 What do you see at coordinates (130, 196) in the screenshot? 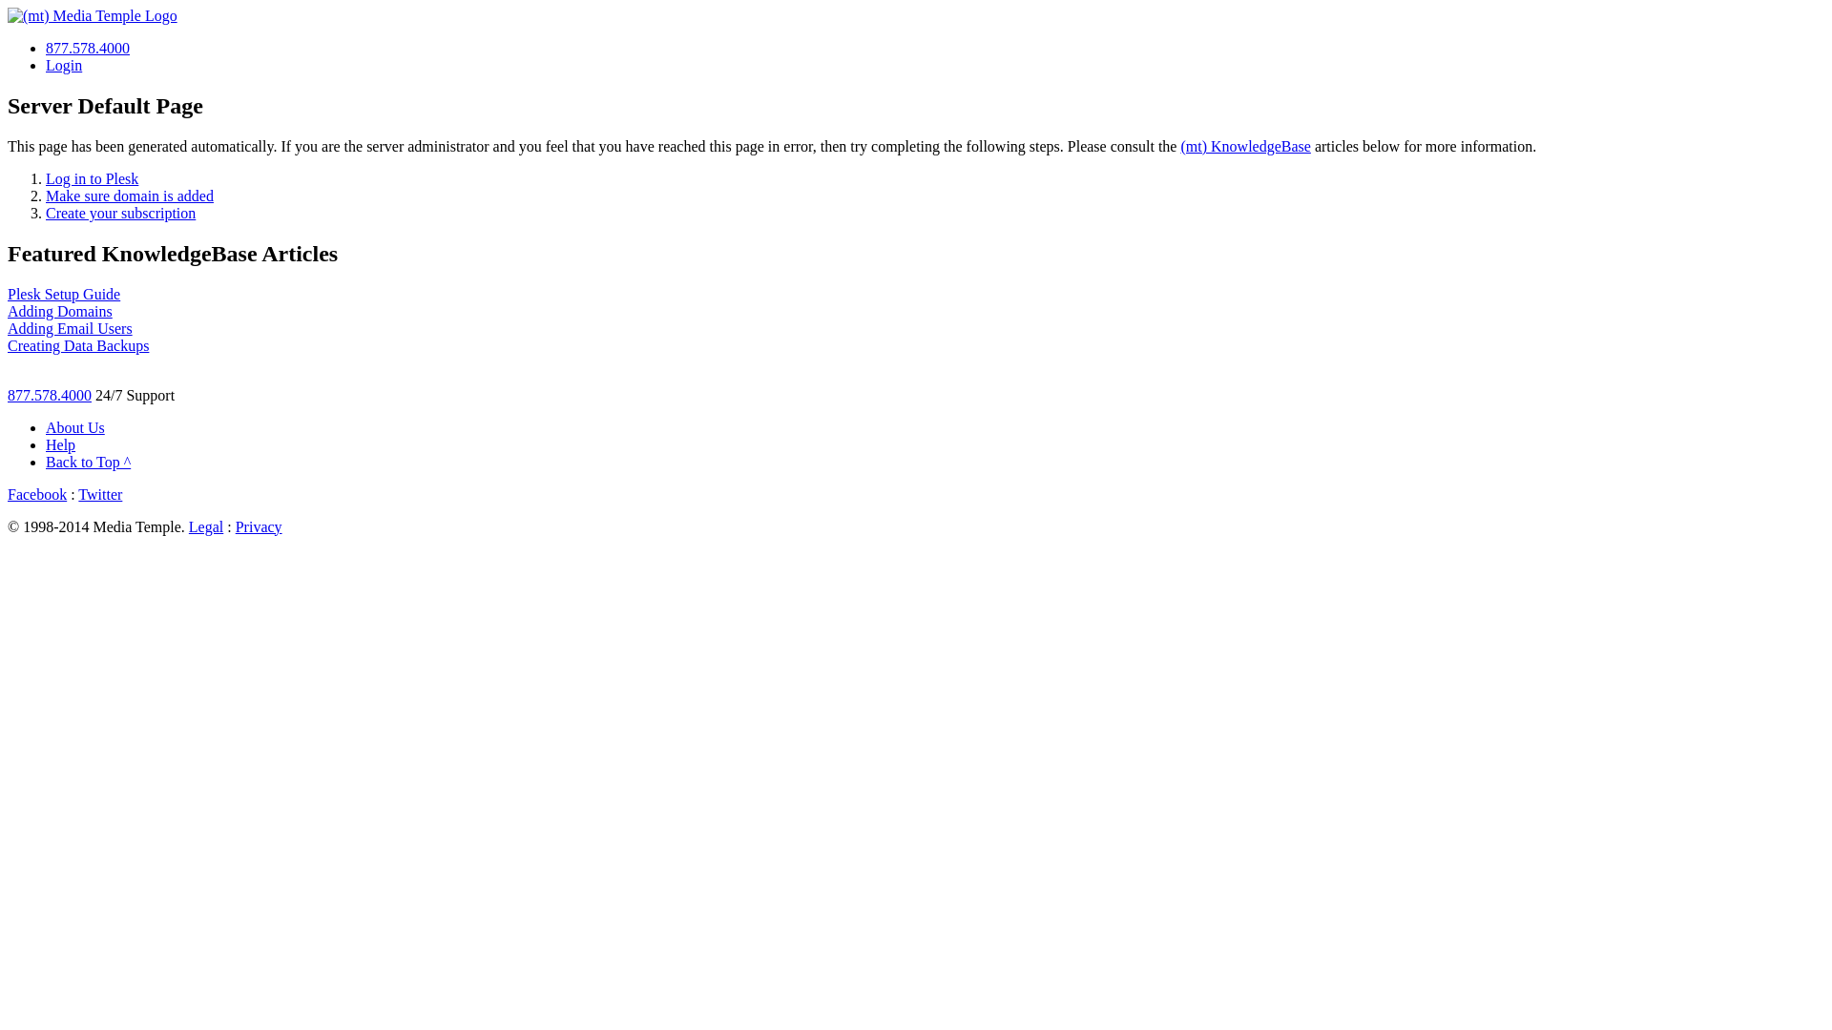
I see `Make sure domain is added` at bounding box center [130, 196].